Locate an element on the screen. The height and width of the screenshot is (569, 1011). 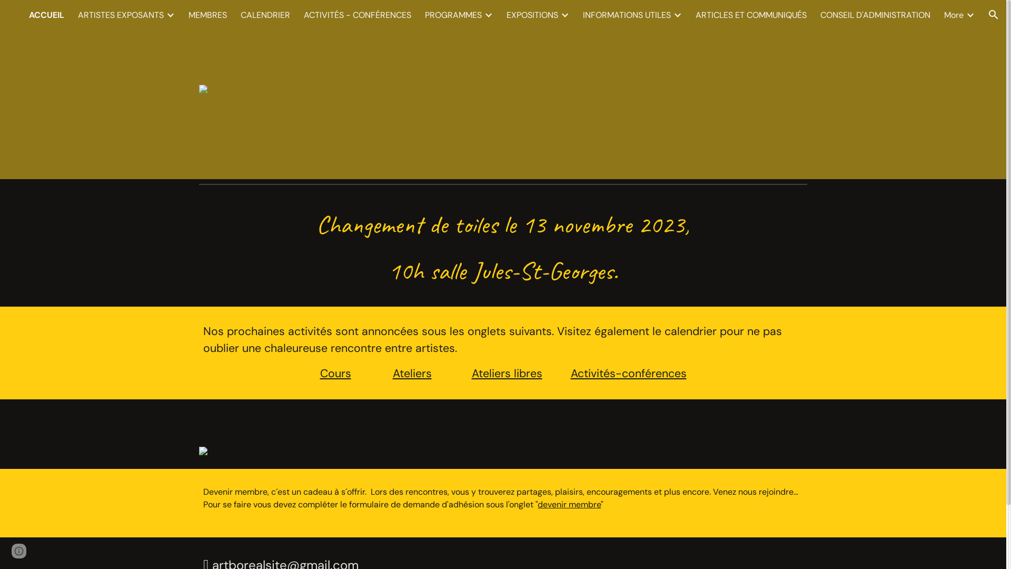
ACCUEIL is located at coordinates (46, 15).